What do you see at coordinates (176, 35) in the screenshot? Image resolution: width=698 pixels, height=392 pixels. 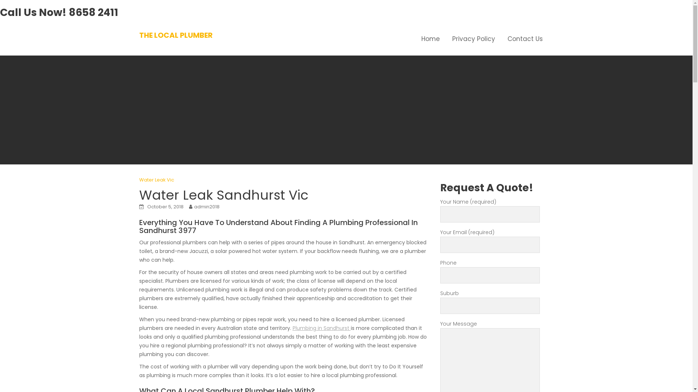 I see `THE LOCAL PLUMBER` at bounding box center [176, 35].